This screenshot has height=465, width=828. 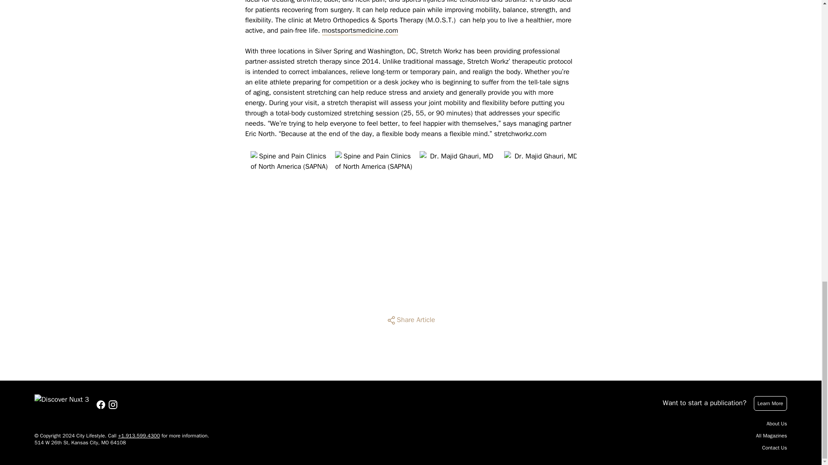 What do you see at coordinates (777, 424) in the screenshot?
I see `About Us` at bounding box center [777, 424].